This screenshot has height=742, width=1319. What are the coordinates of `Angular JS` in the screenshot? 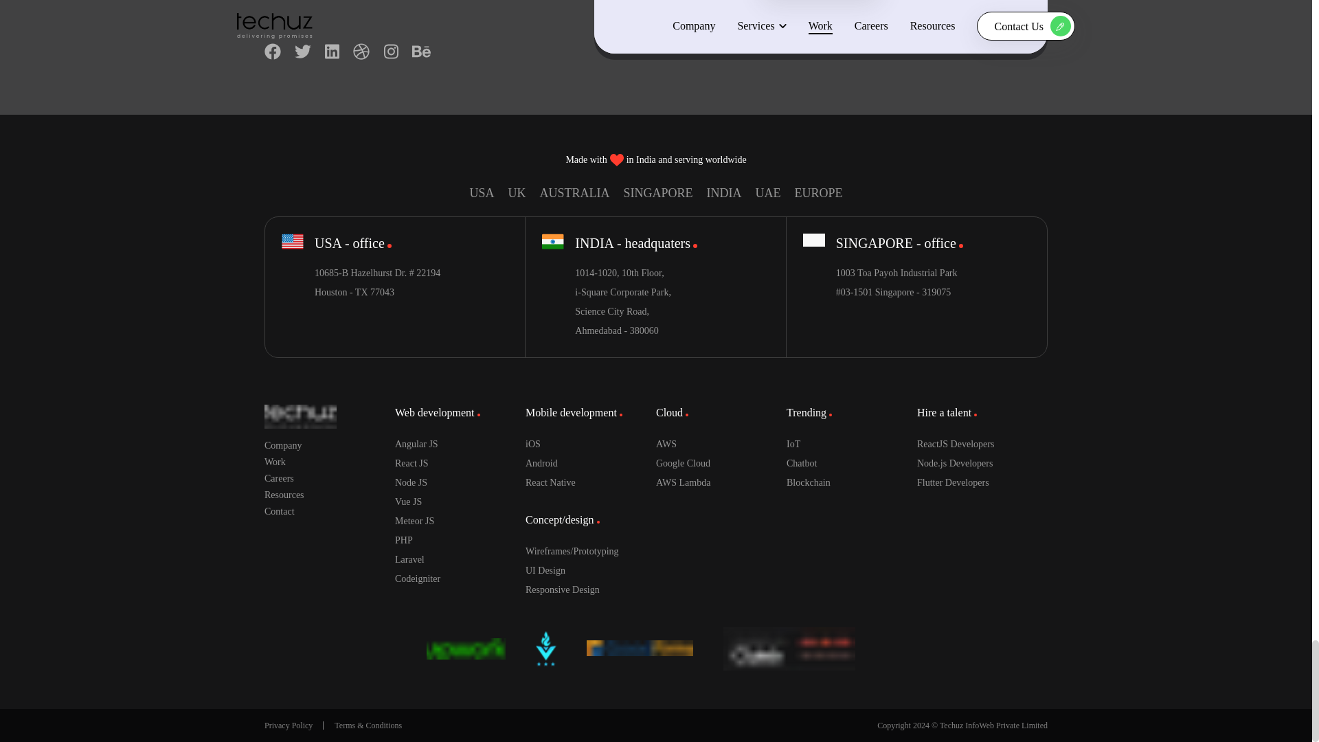 It's located at (460, 444).